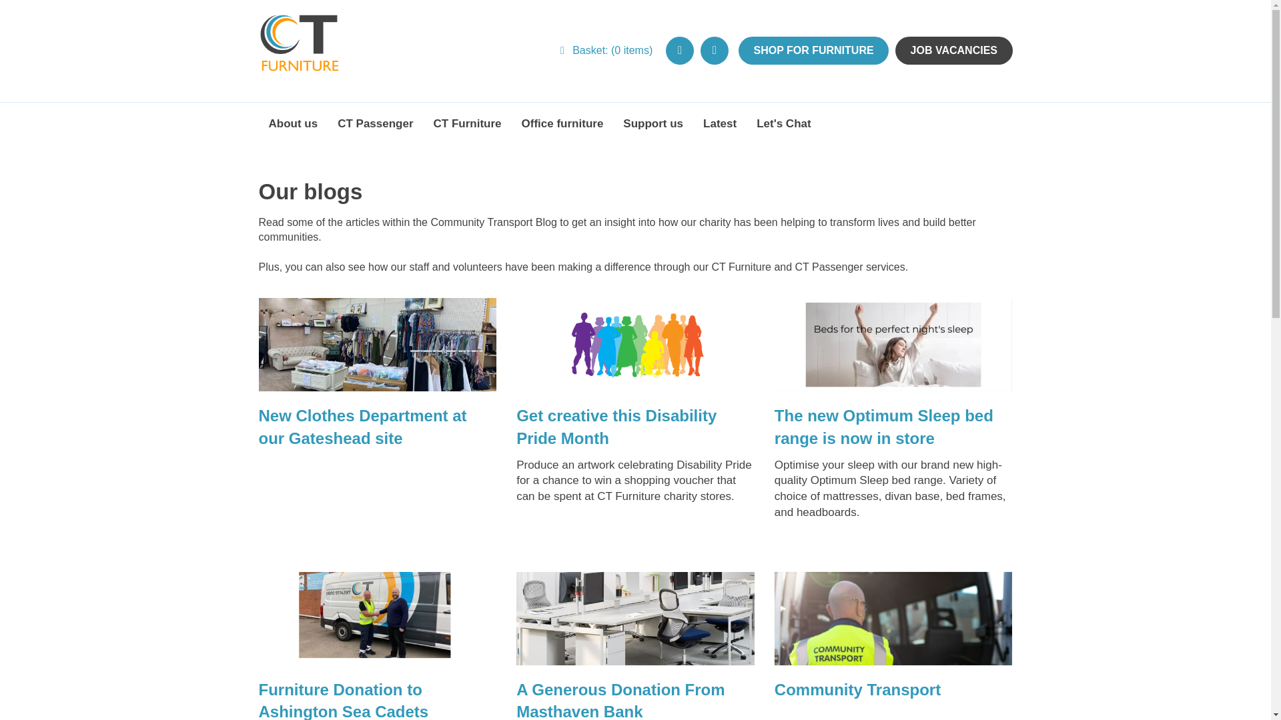  I want to click on Office furniture, so click(562, 124).